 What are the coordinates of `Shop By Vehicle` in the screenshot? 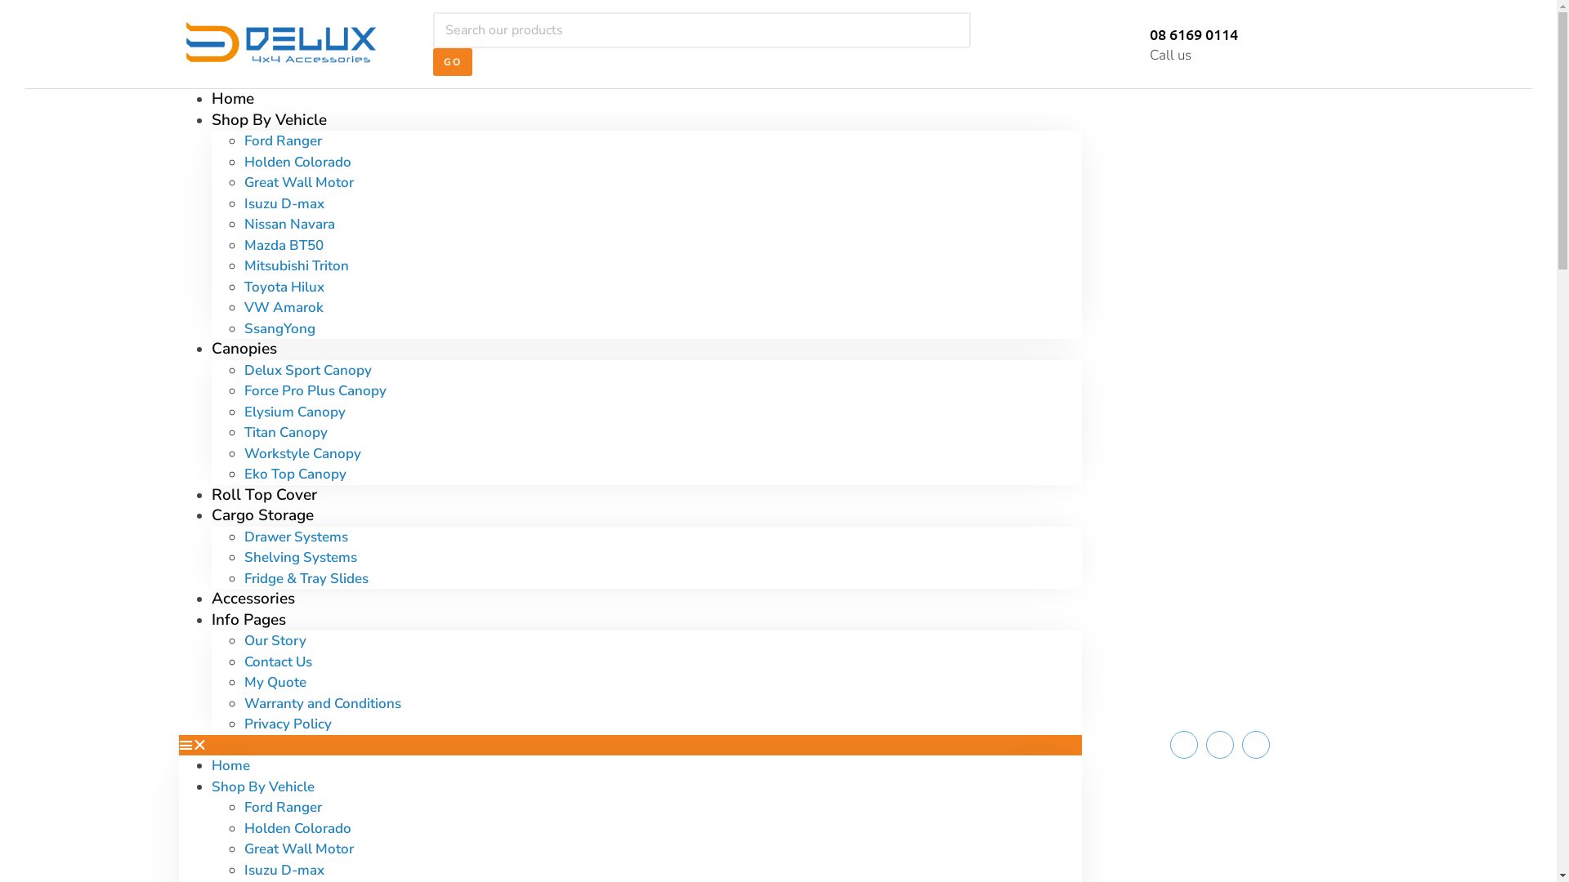 It's located at (268, 120).